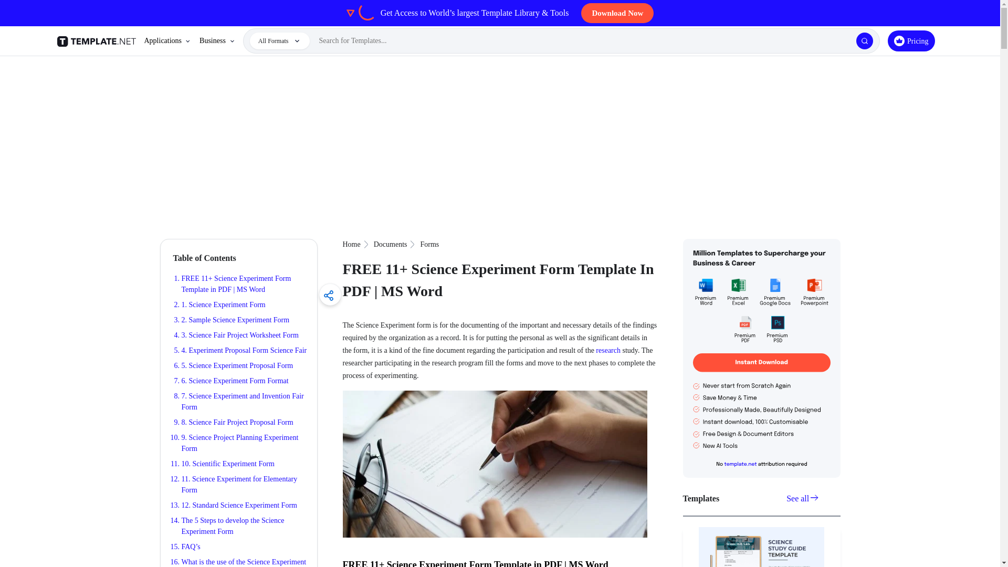  I want to click on 2. Sample Science Experiment Form, so click(235, 319).